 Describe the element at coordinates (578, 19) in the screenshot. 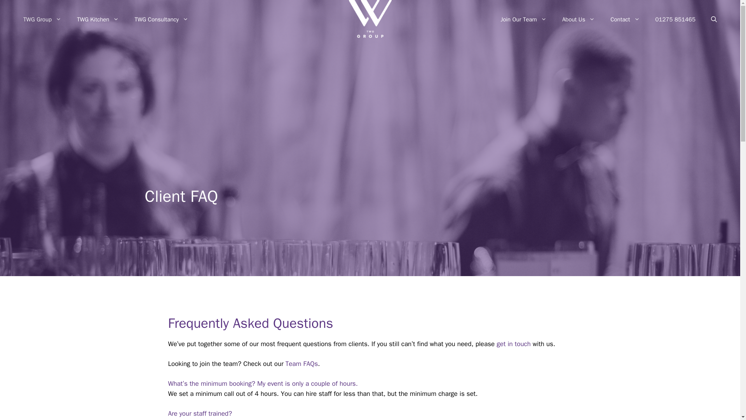

I see `About Us` at that location.